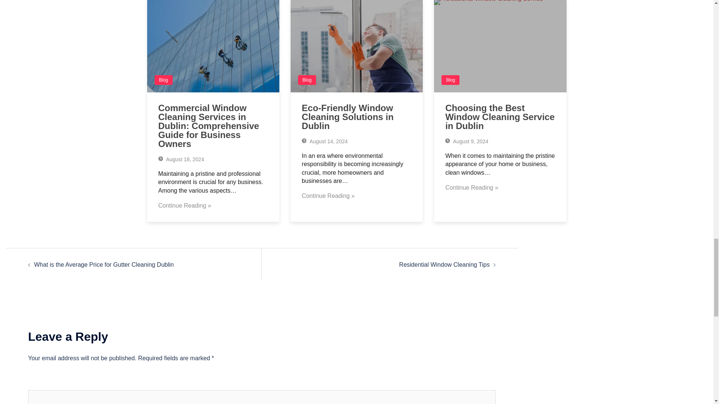  What do you see at coordinates (307, 80) in the screenshot?
I see `Blog` at bounding box center [307, 80].